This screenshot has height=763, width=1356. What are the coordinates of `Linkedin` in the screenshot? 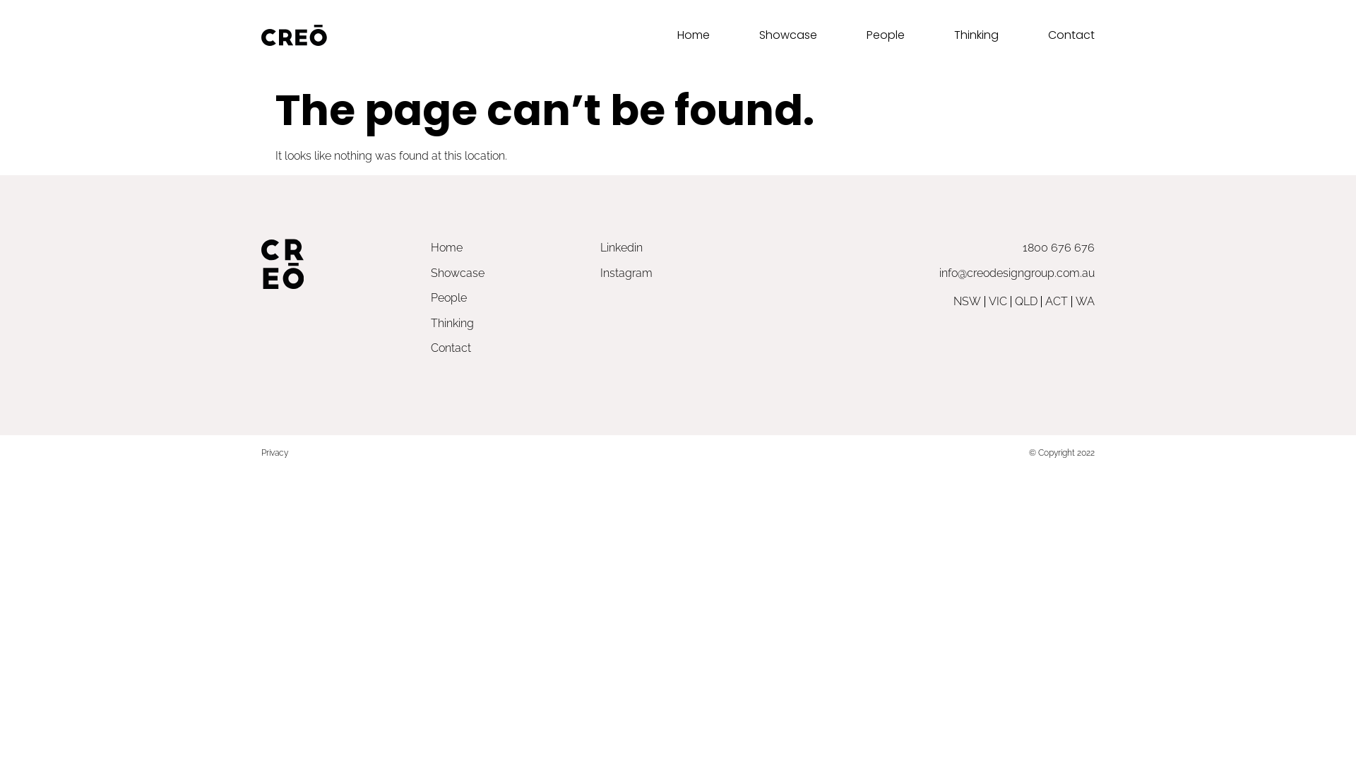 It's located at (720, 248).